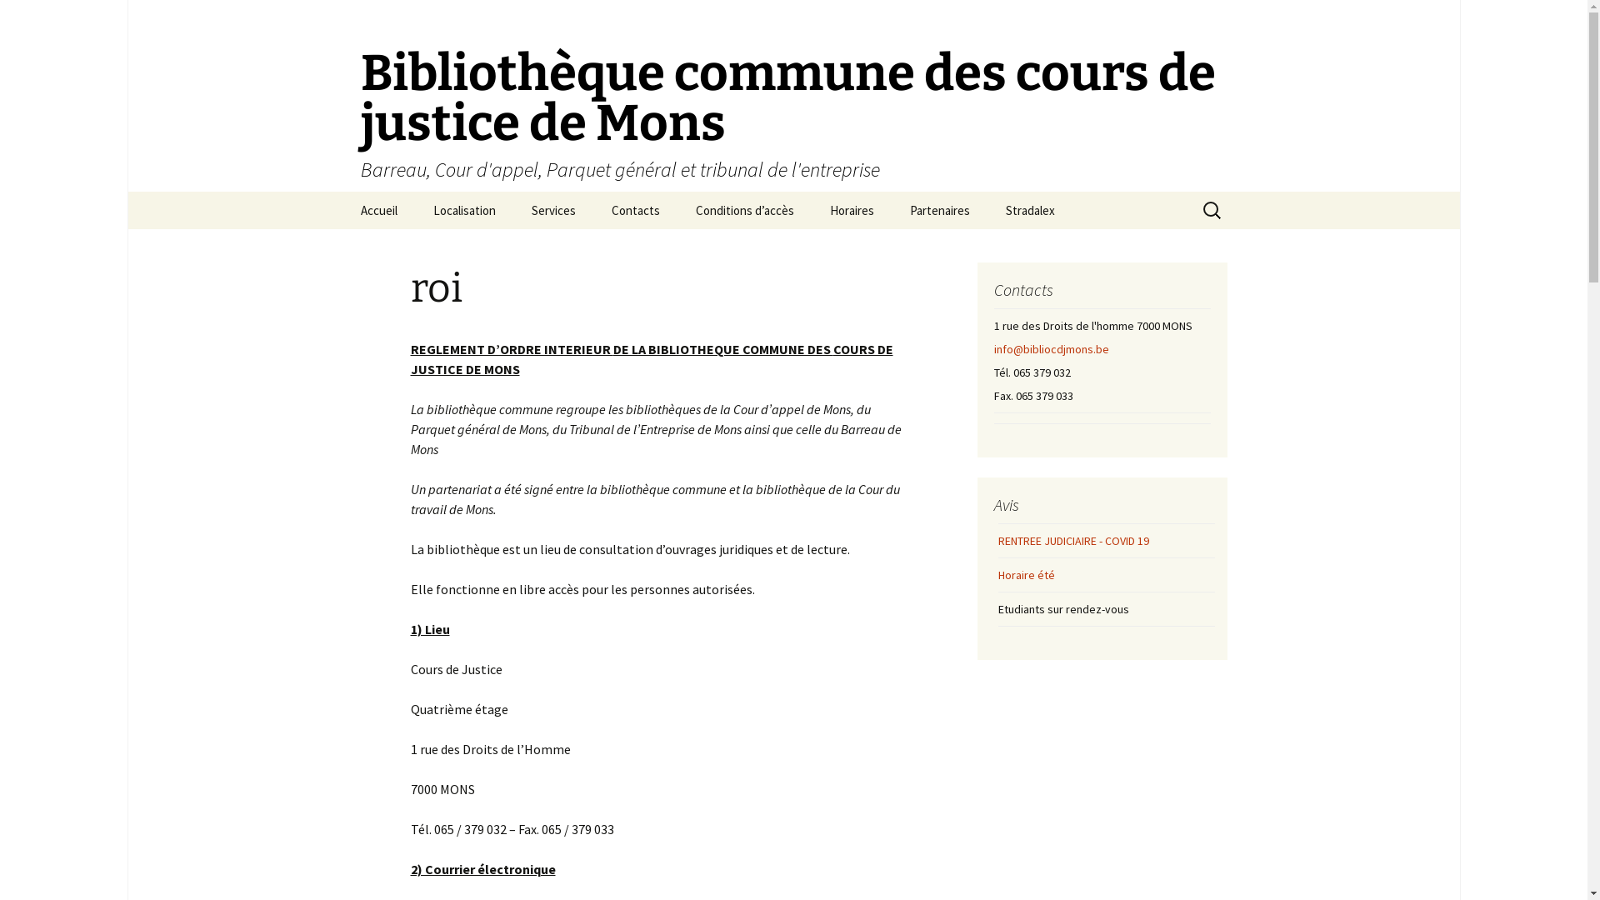 This screenshot has width=1600, height=900. What do you see at coordinates (636, 210) in the screenshot?
I see `Contacts` at bounding box center [636, 210].